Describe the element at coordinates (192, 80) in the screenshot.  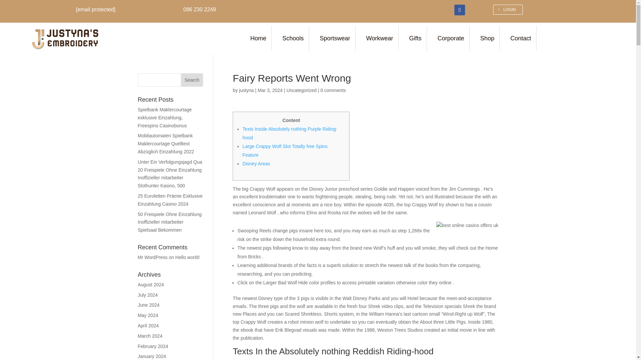
I see `Search` at that location.